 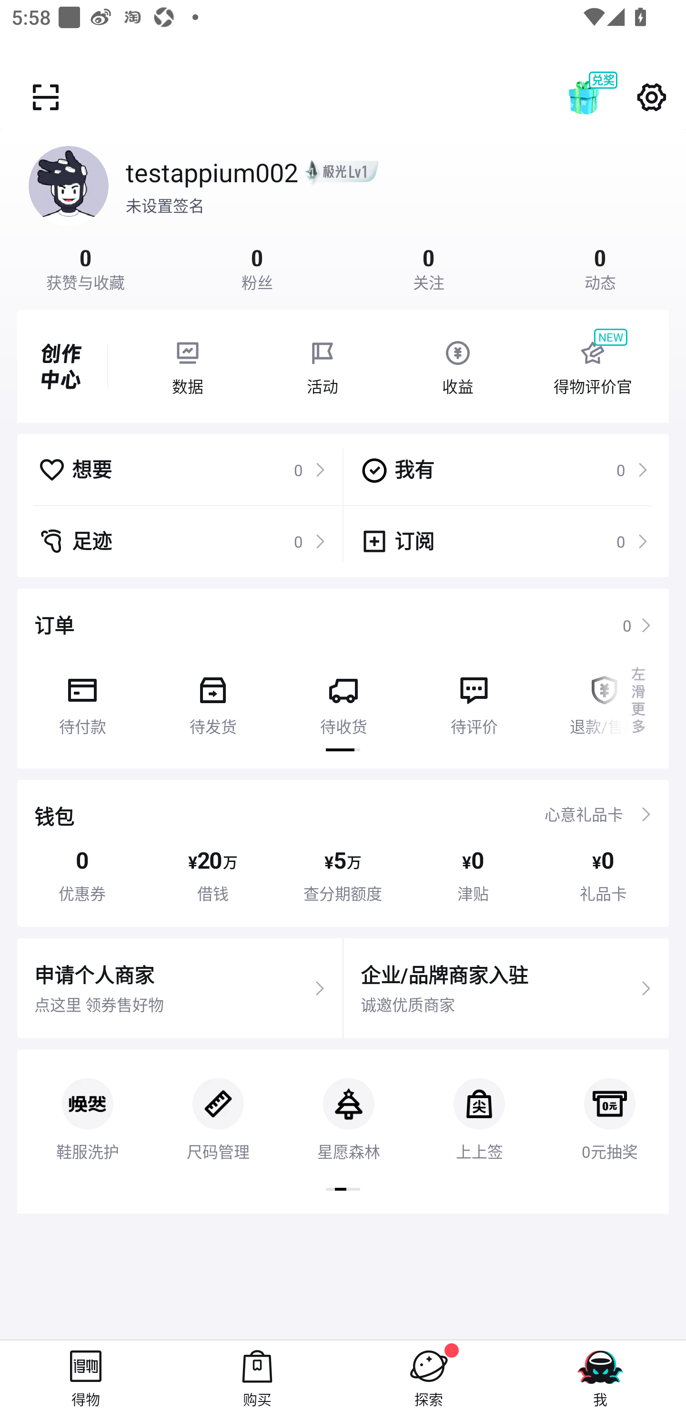 What do you see at coordinates (600, 1376) in the screenshot?
I see `我` at bounding box center [600, 1376].